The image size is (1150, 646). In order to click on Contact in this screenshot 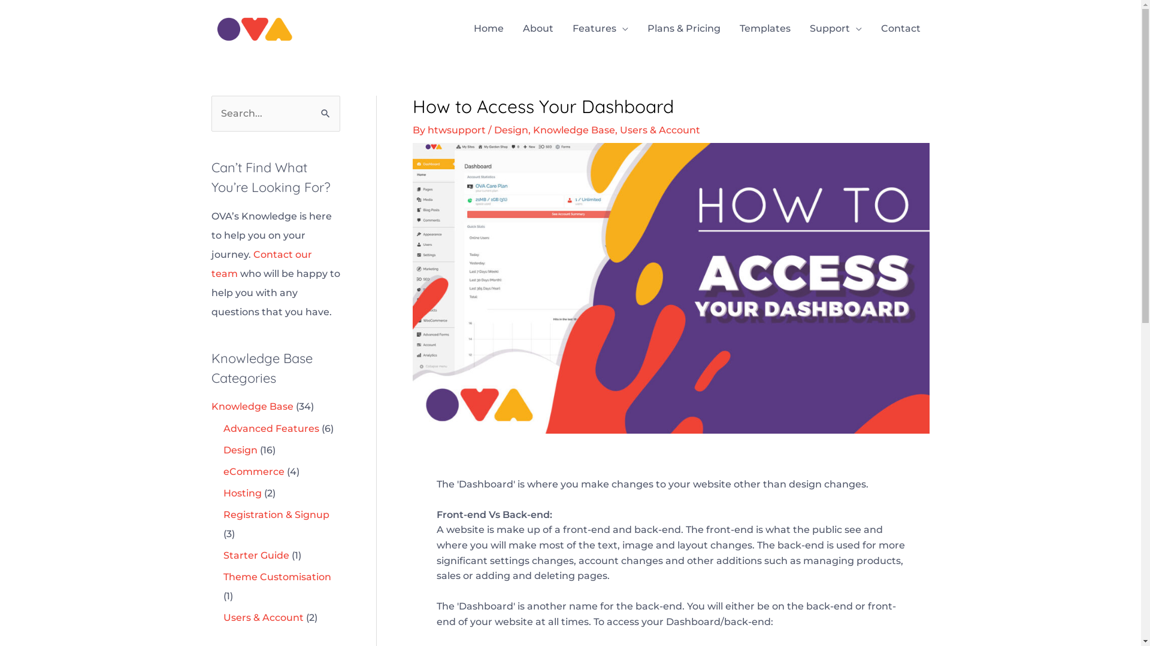, I will do `click(900, 29)`.